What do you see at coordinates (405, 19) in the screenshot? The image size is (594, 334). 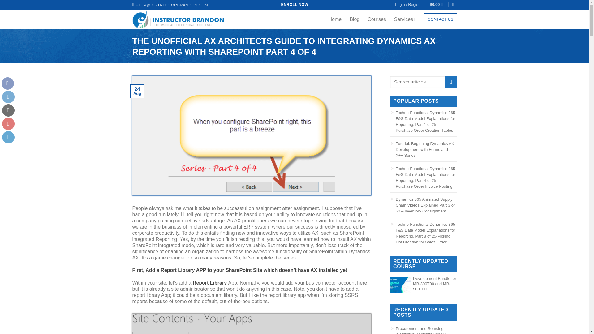 I see `Services` at bounding box center [405, 19].